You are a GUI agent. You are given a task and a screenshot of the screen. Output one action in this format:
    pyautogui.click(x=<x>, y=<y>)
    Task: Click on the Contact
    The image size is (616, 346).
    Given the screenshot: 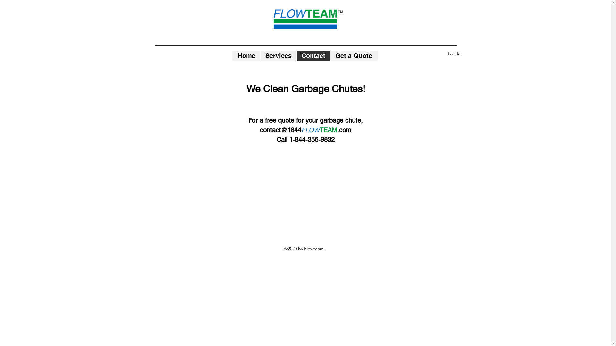 What is the action you would take?
    pyautogui.click(x=313, y=56)
    